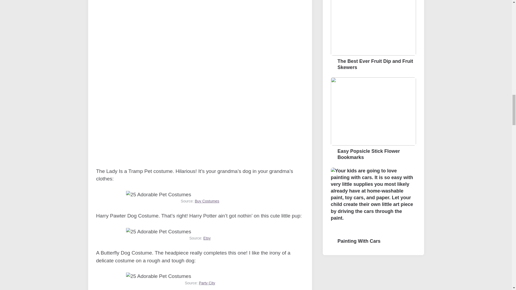 This screenshot has height=290, width=516. I want to click on Funny Pet Costumes, so click(158, 194).